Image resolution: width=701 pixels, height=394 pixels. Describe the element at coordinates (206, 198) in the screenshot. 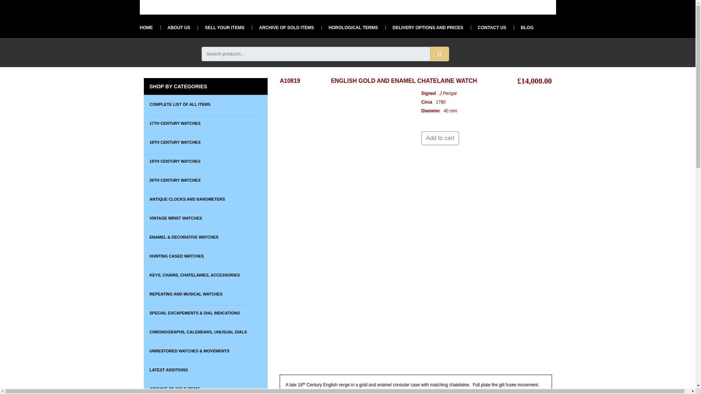

I see `ANTIQUE CLOCKS AND BAROMETERS` at that location.